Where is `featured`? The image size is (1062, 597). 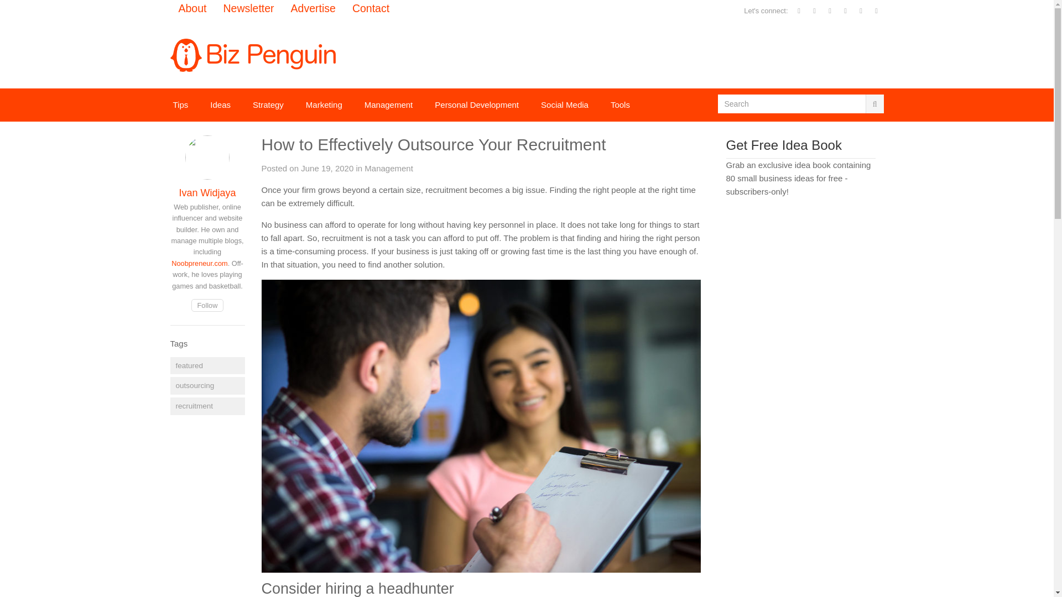 featured is located at coordinates (207, 366).